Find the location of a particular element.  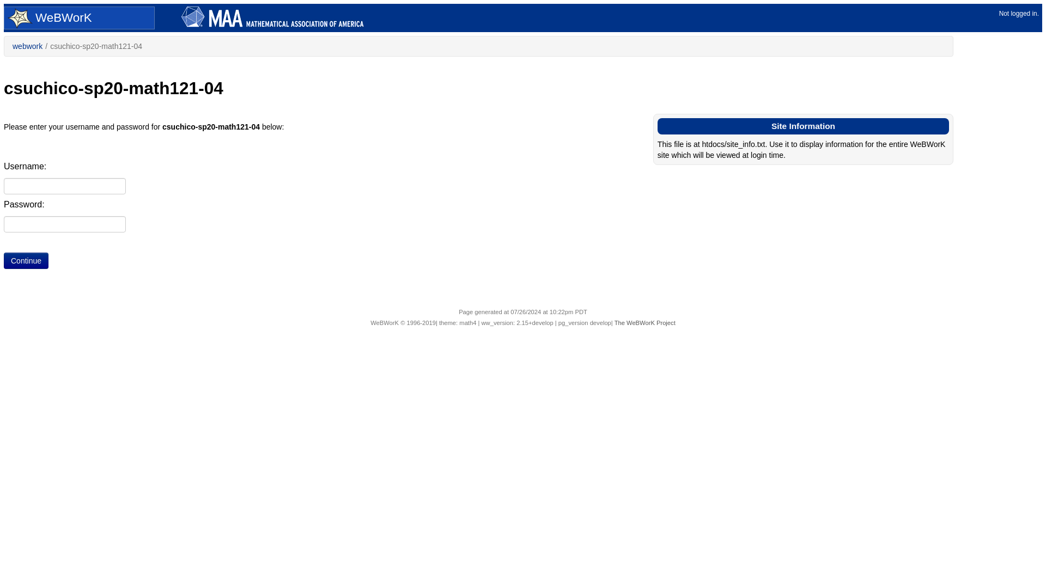

WeBWorK is located at coordinates (77, 19).